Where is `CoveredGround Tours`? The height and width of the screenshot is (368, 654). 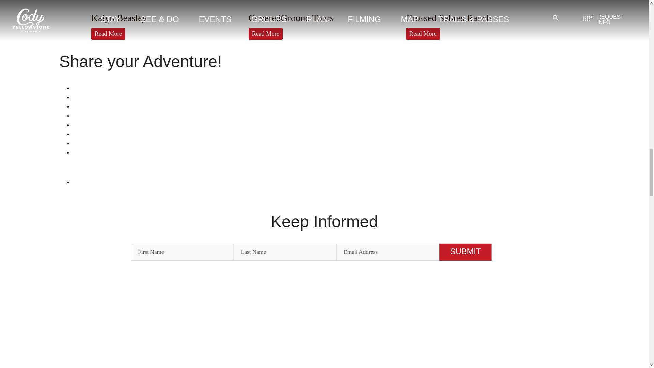 CoveredGround Tours is located at coordinates (291, 18).